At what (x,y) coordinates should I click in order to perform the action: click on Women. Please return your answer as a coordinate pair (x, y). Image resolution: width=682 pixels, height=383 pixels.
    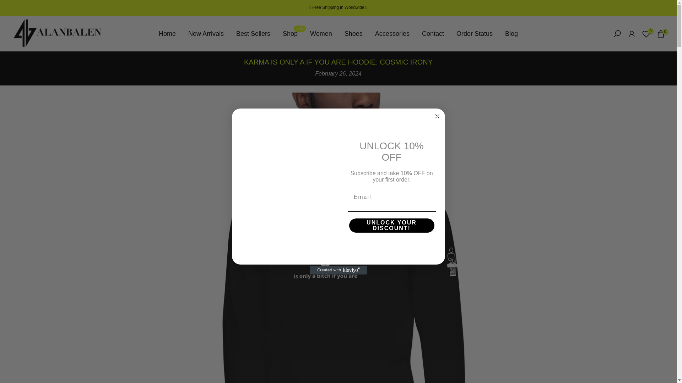
    Looking at the image, I should click on (167, 34).